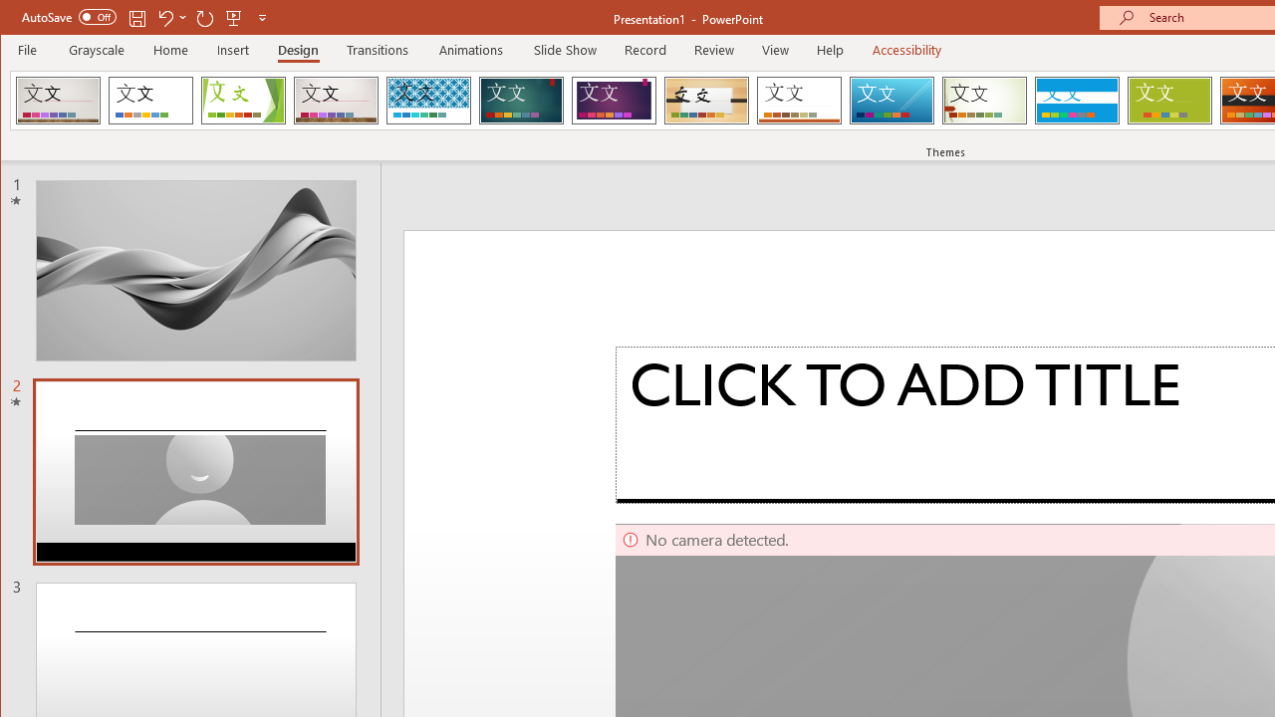 The width and height of the screenshot is (1275, 717). I want to click on Wisp, so click(984, 100).